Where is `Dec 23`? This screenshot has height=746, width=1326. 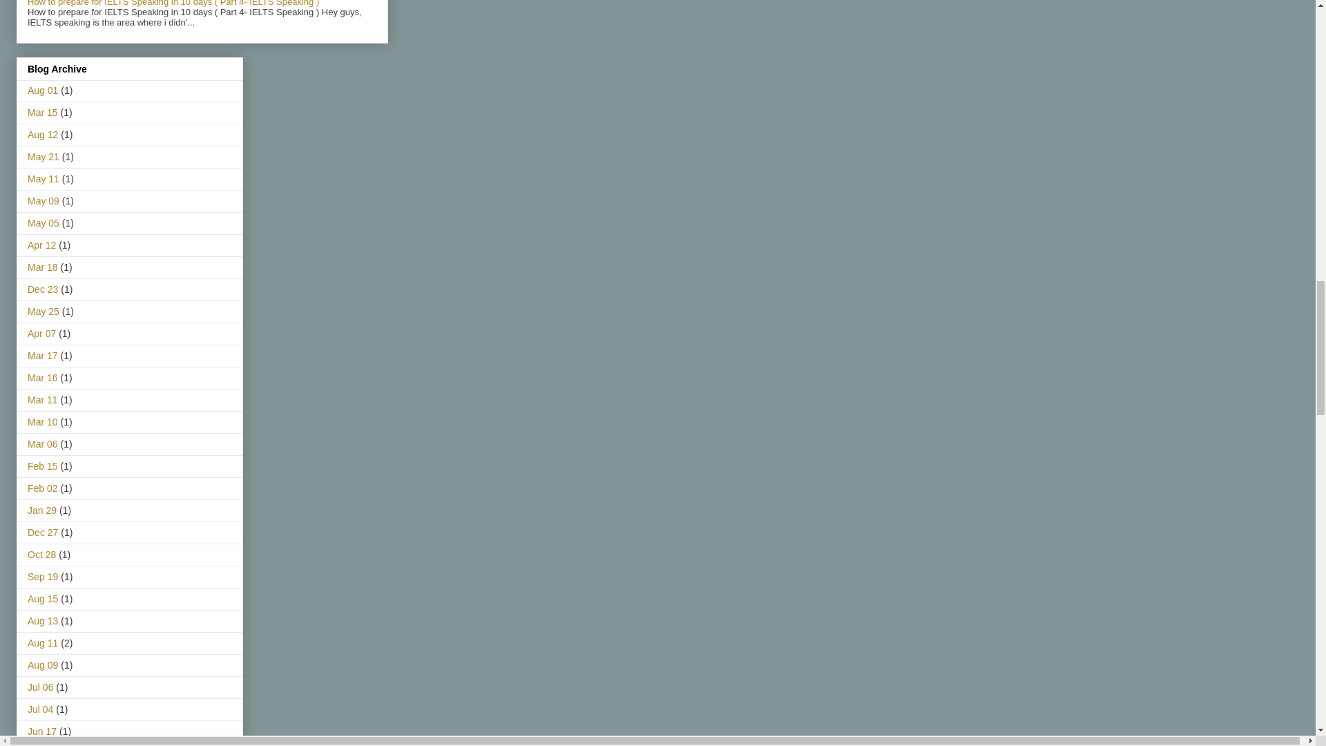
Dec 23 is located at coordinates (43, 289).